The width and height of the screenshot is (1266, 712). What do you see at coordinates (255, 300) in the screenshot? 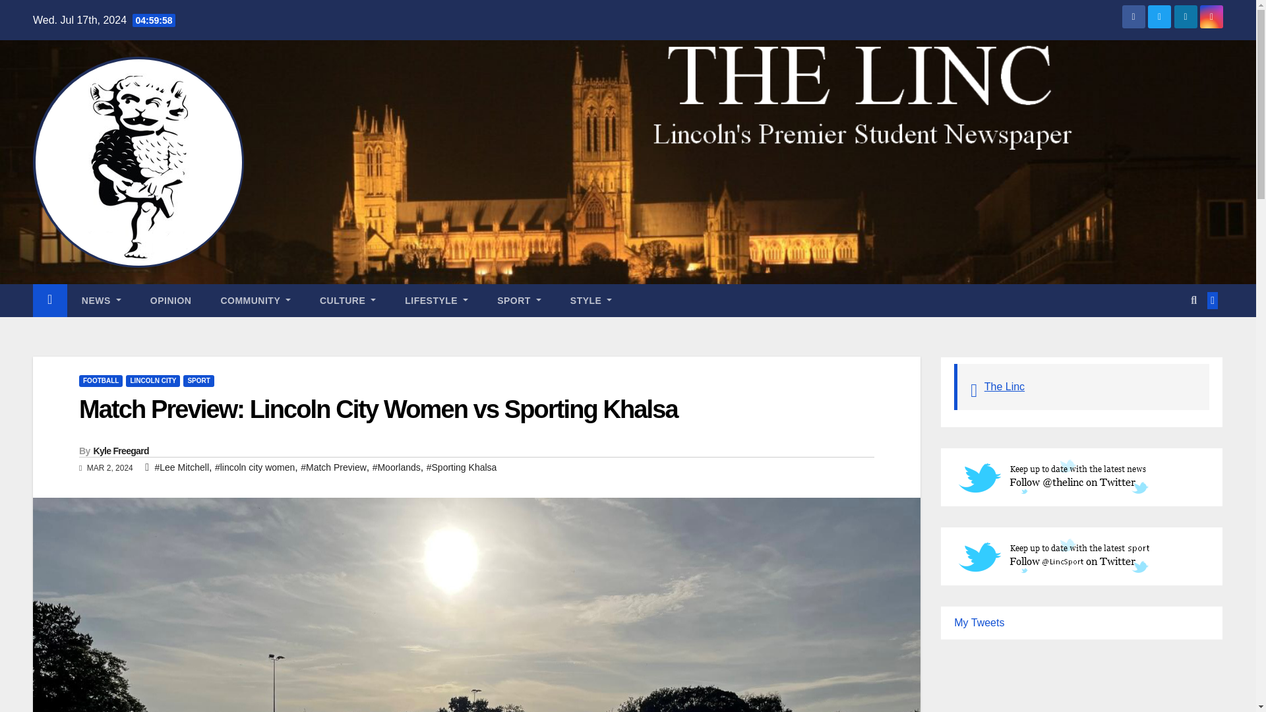
I see `COMMUNITY` at bounding box center [255, 300].